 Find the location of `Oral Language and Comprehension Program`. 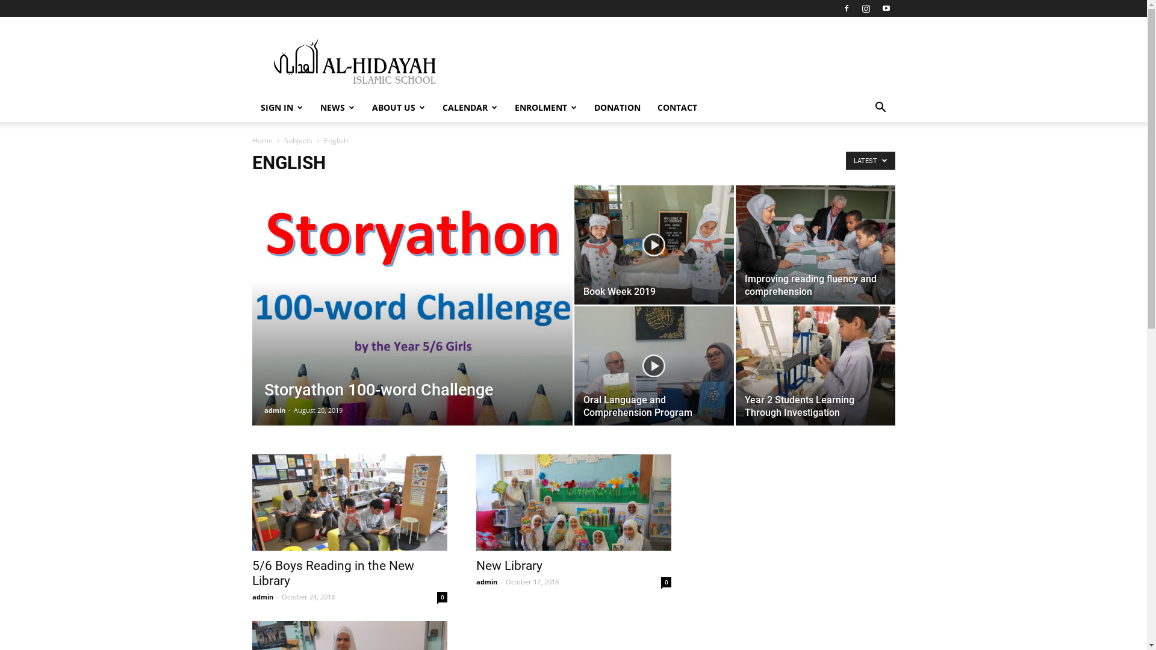

Oral Language and Comprehension Program is located at coordinates (637, 406).